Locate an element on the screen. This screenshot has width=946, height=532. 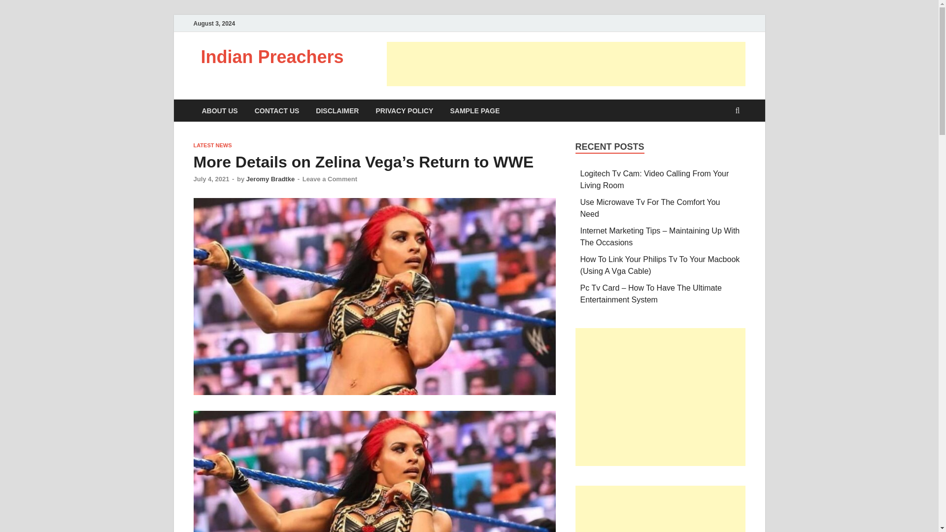
Advertisement is located at coordinates (566, 64).